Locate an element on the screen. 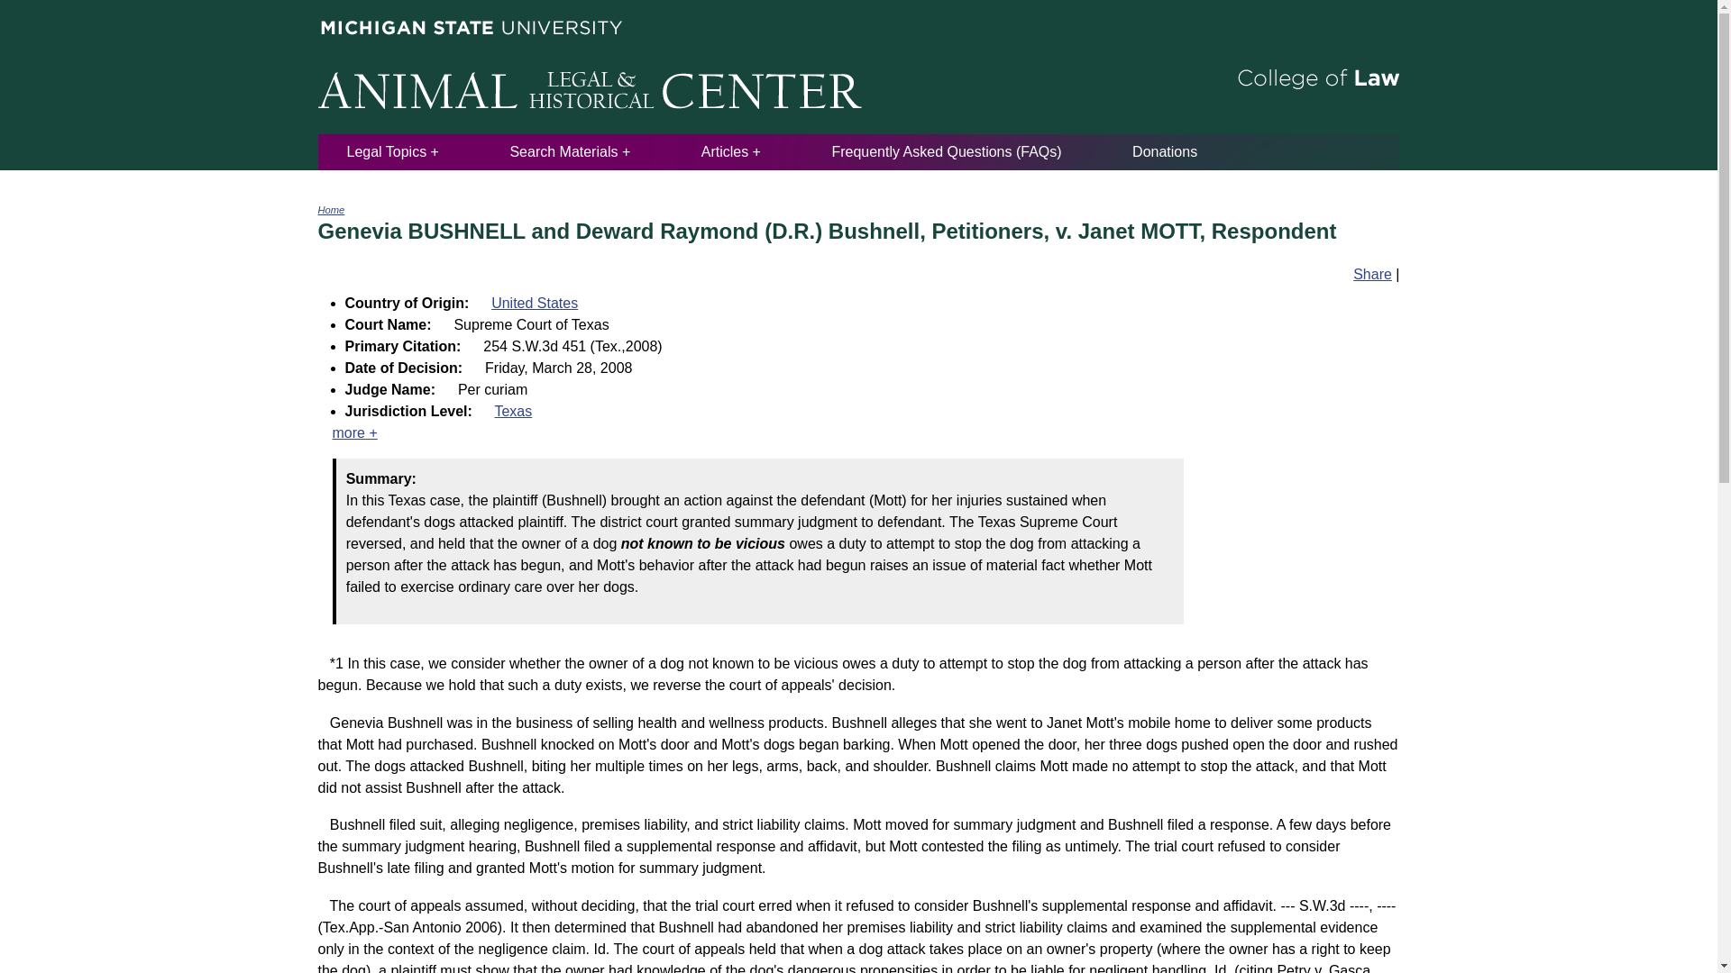 The height and width of the screenshot is (973, 1731). Texas is located at coordinates (512, 411).